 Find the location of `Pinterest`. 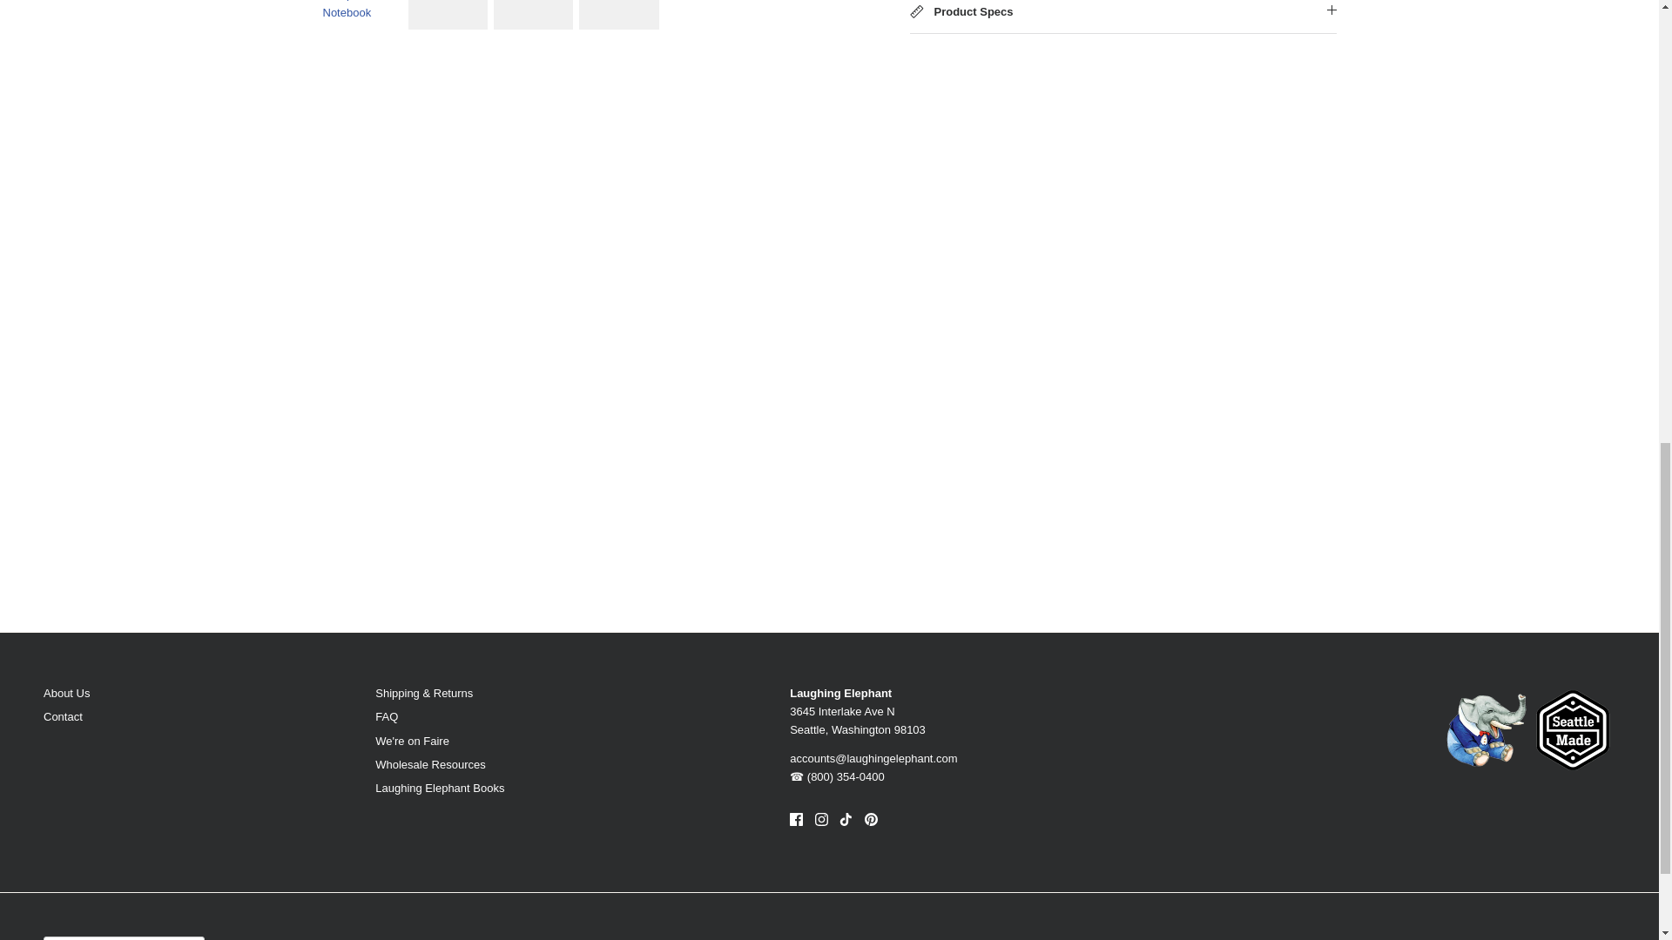

Pinterest is located at coordinates (871, 820).